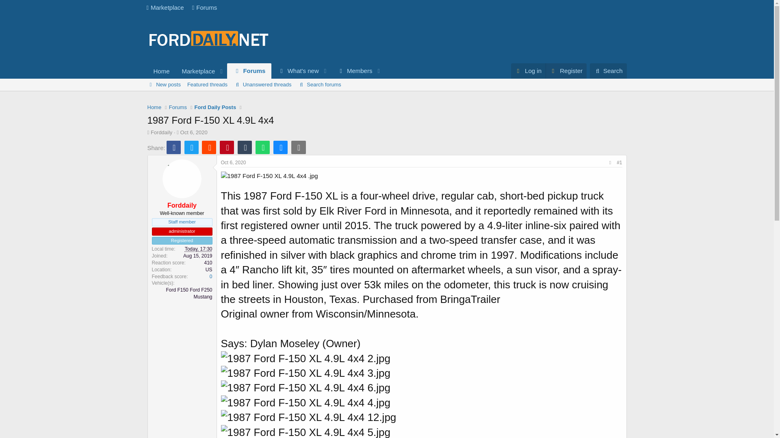  Describe the element at coordinates (181, 7) in the screenshot. I see `Marketplace Forums` at that location.